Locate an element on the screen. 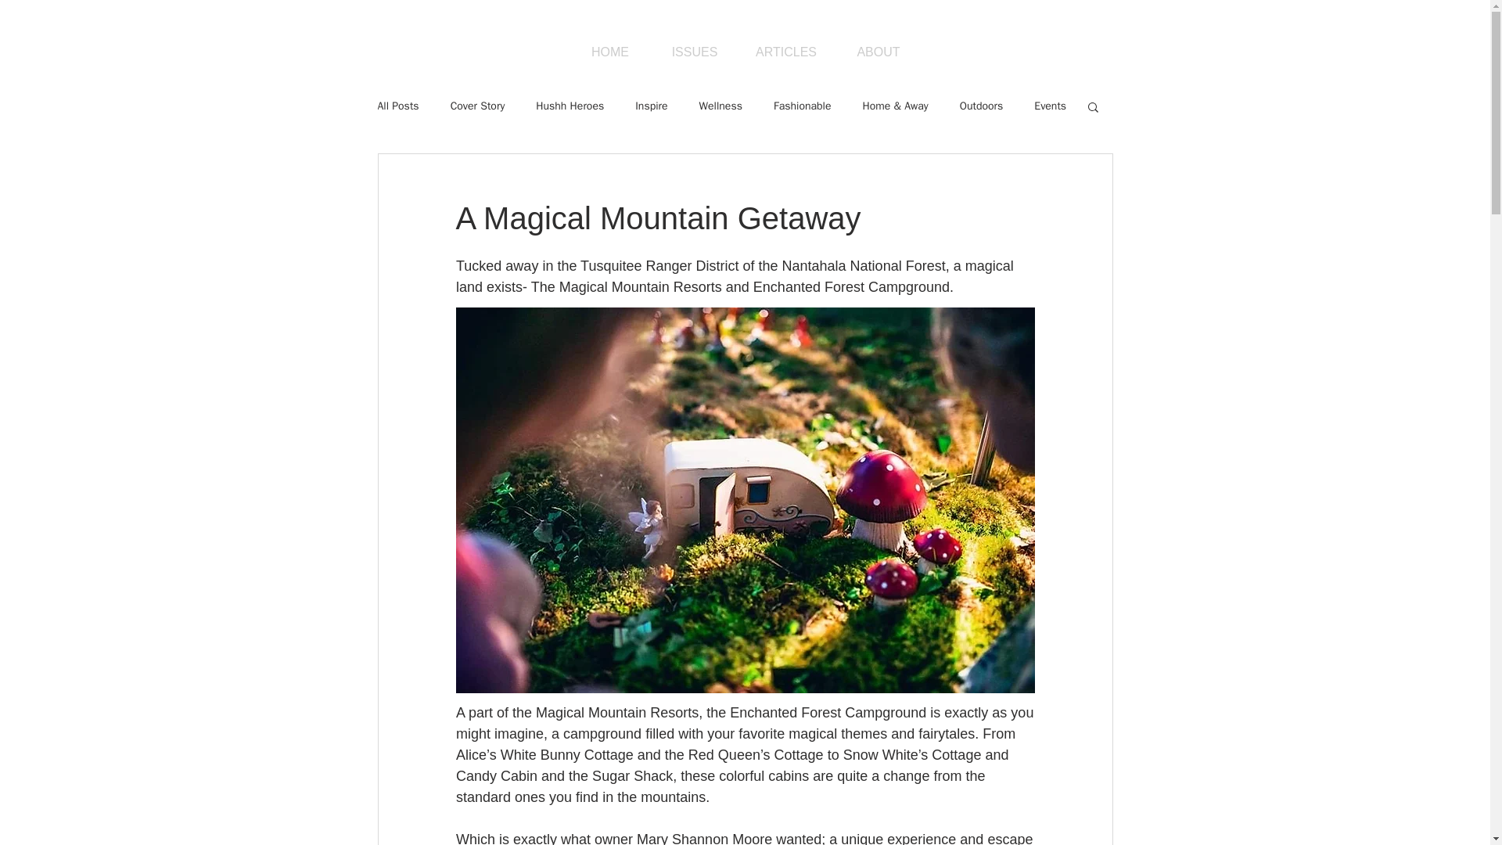 The image size is (1502, 845). All Posts is located at coordinates (397, 106).